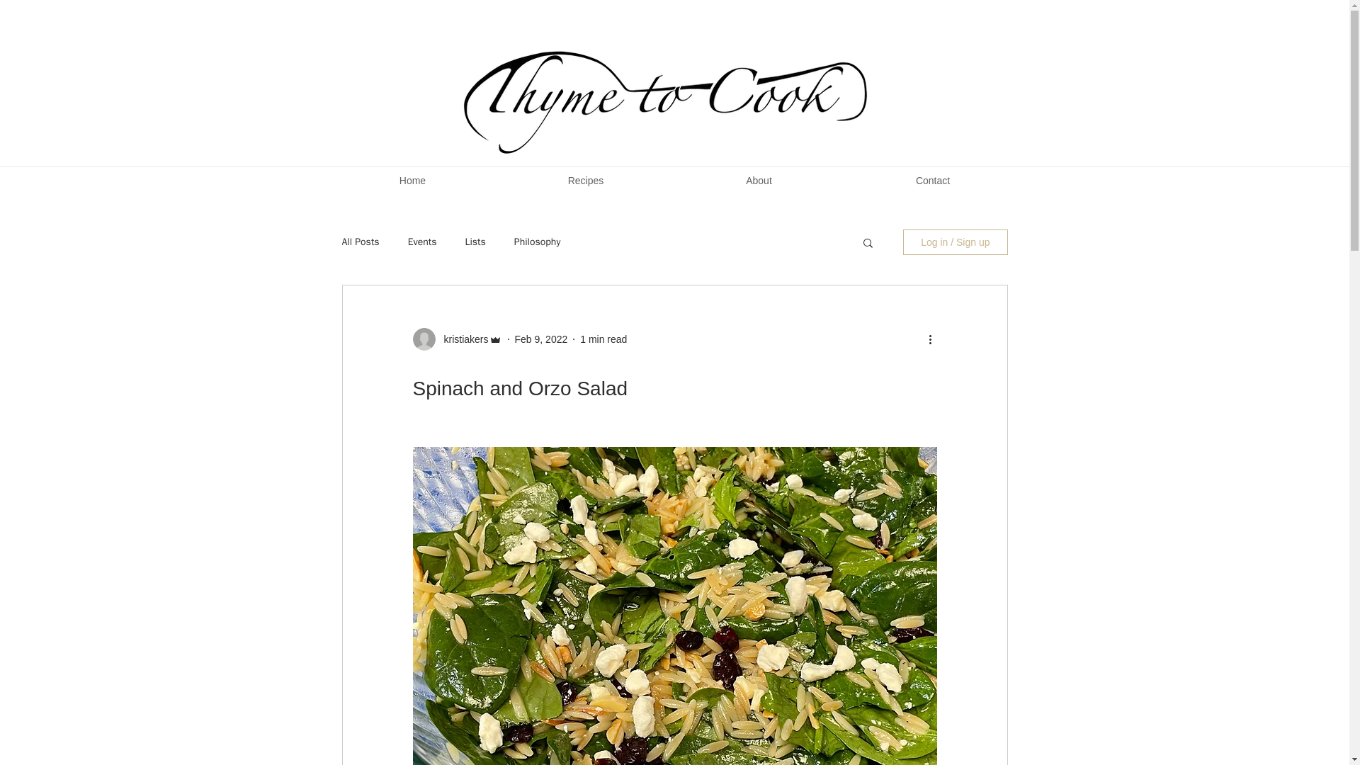 Image resolution: width=1360 pixels, height=765 pixels. Describe the element at coordinates (759, 180) in the screenshot. I see `About` at that location.